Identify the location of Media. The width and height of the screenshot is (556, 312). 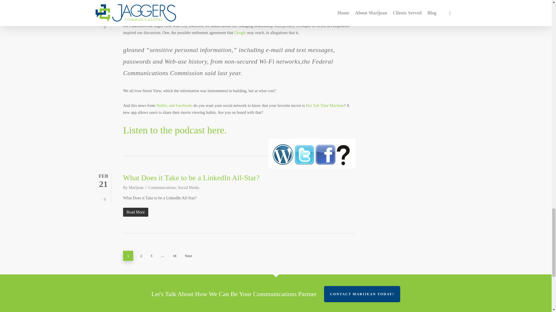
(183, 15).